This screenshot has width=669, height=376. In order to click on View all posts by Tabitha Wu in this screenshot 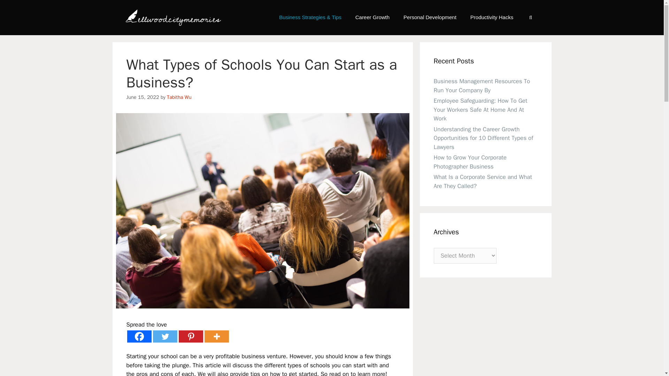, I will do `click(179, 97)`.